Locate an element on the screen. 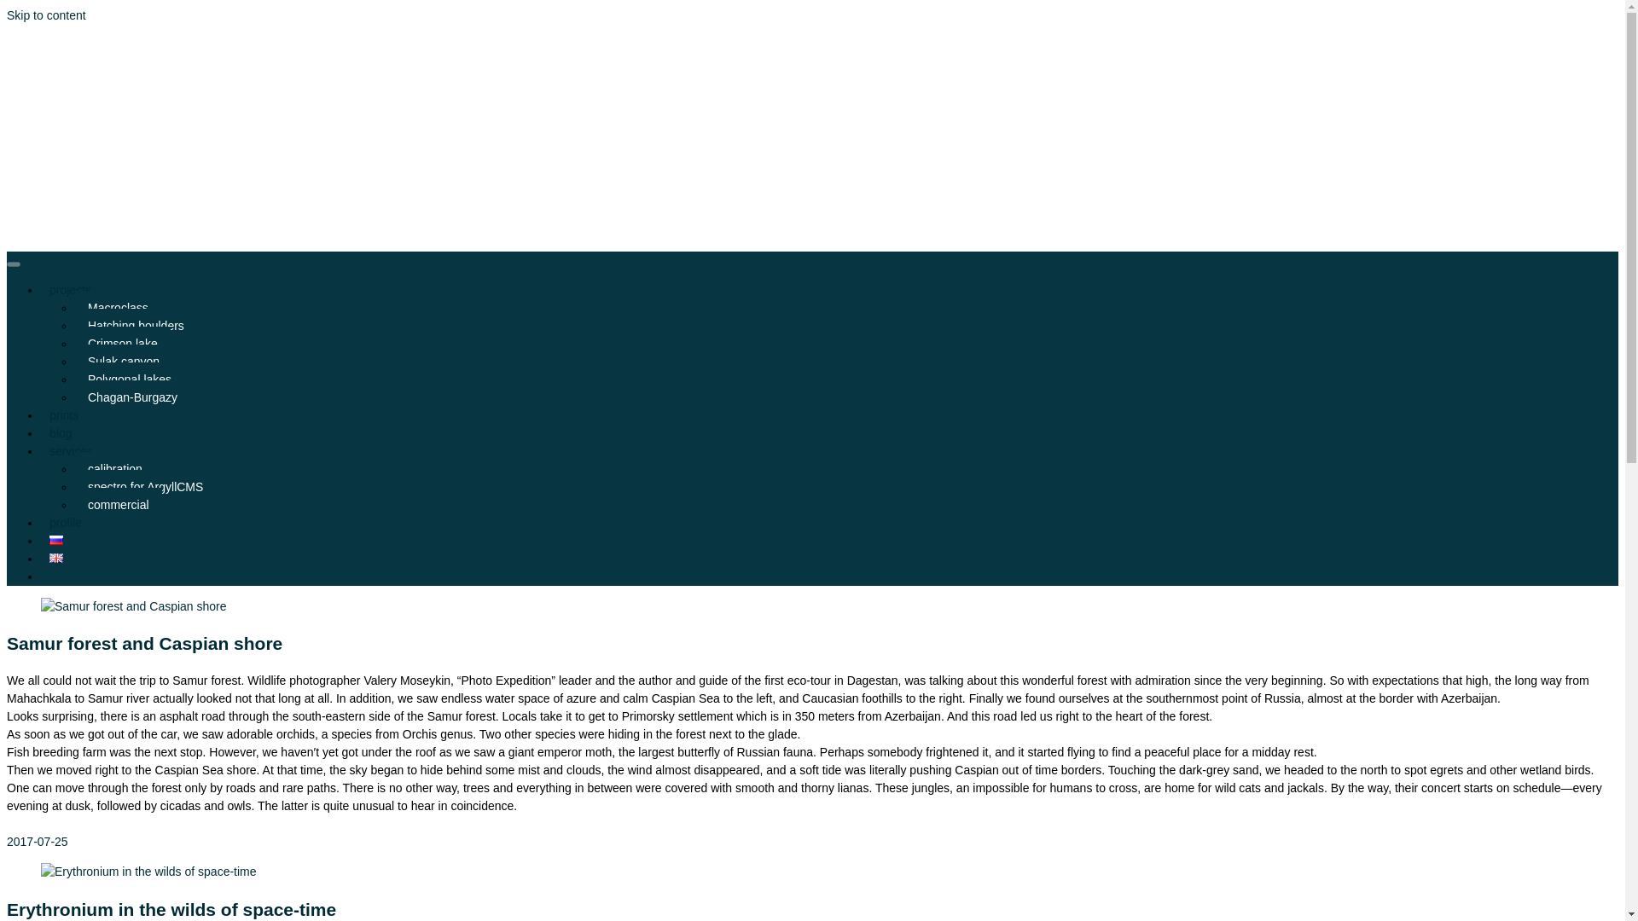  Skip to content is located at coordinates (46, 14).